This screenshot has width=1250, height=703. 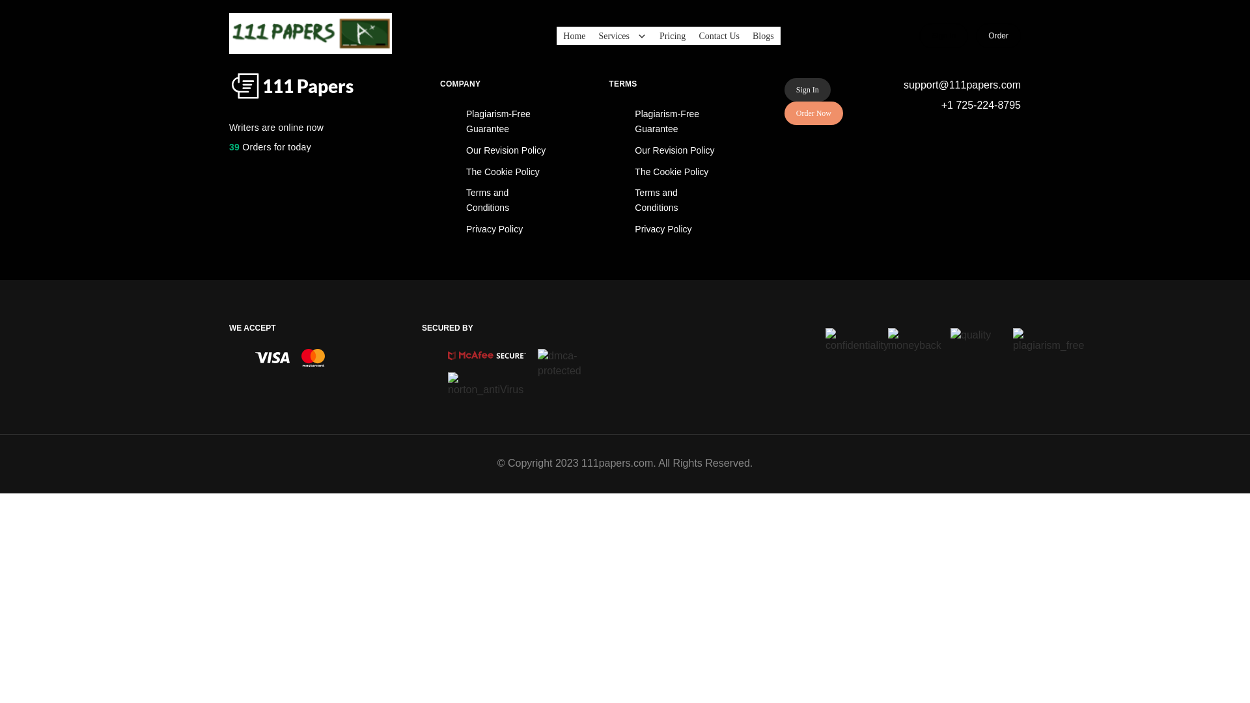 What do you see at coordinates (944, 36) in the screenshot?
I see `Sign In` at bounding box center [944, 36].